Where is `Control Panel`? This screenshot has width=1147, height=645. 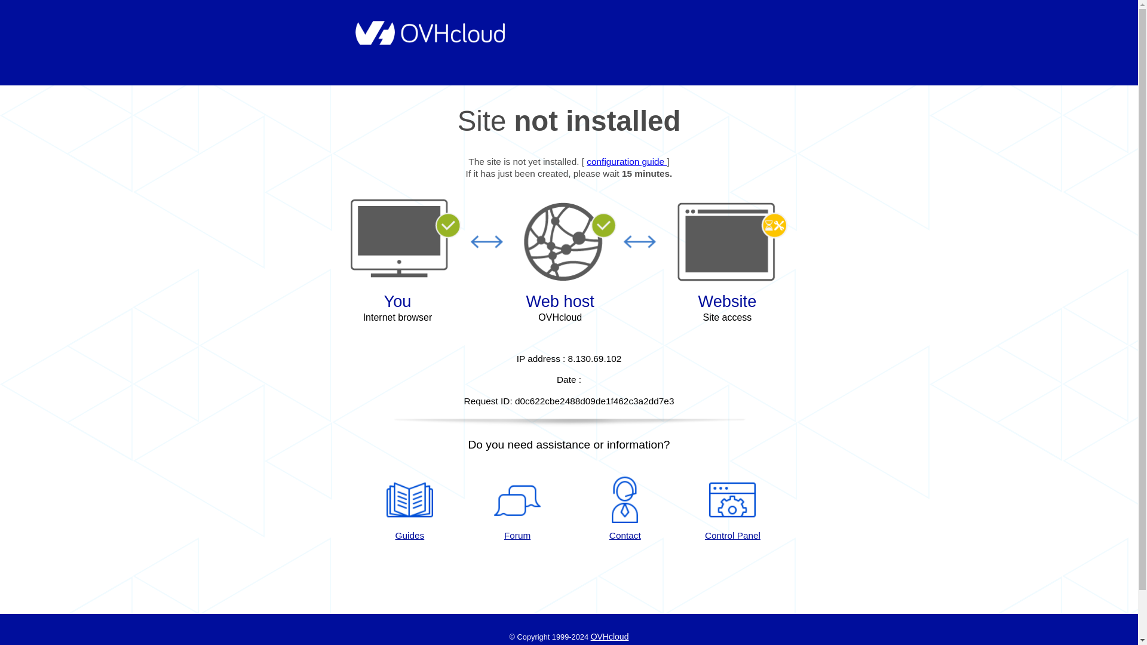
Control Panel is located at coordinates (732, 509).